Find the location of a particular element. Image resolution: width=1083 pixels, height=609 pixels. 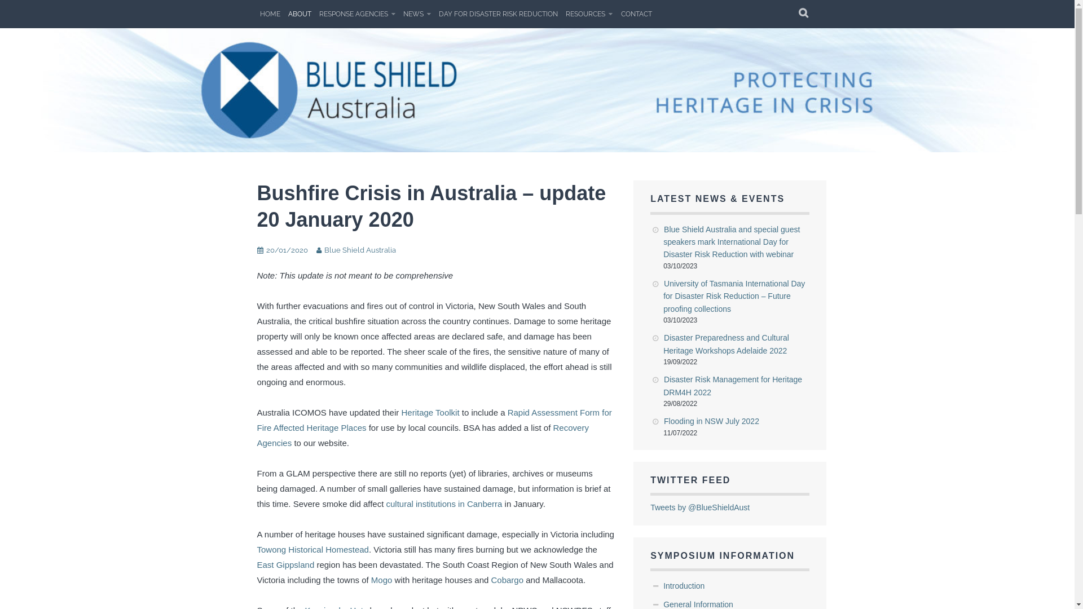

DAY FOR DISASTER RISK REDUCTION is located at coordinates (499, 14).